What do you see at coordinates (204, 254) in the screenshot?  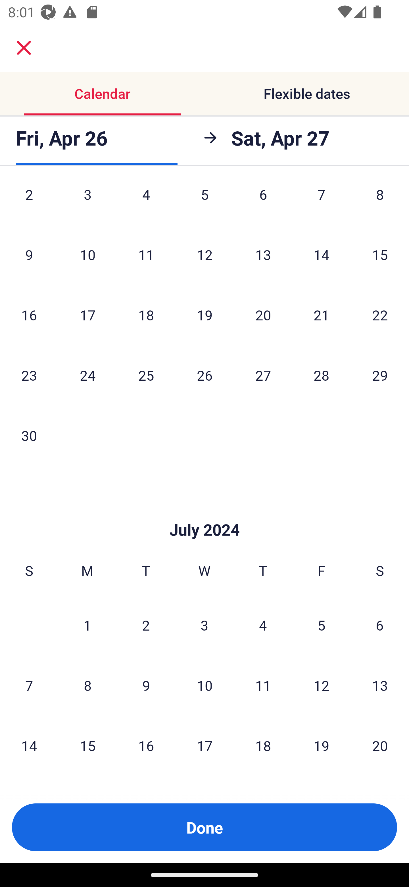 I see `12 Wednesday, June 12, 2024` at bounding box center [204, 254].